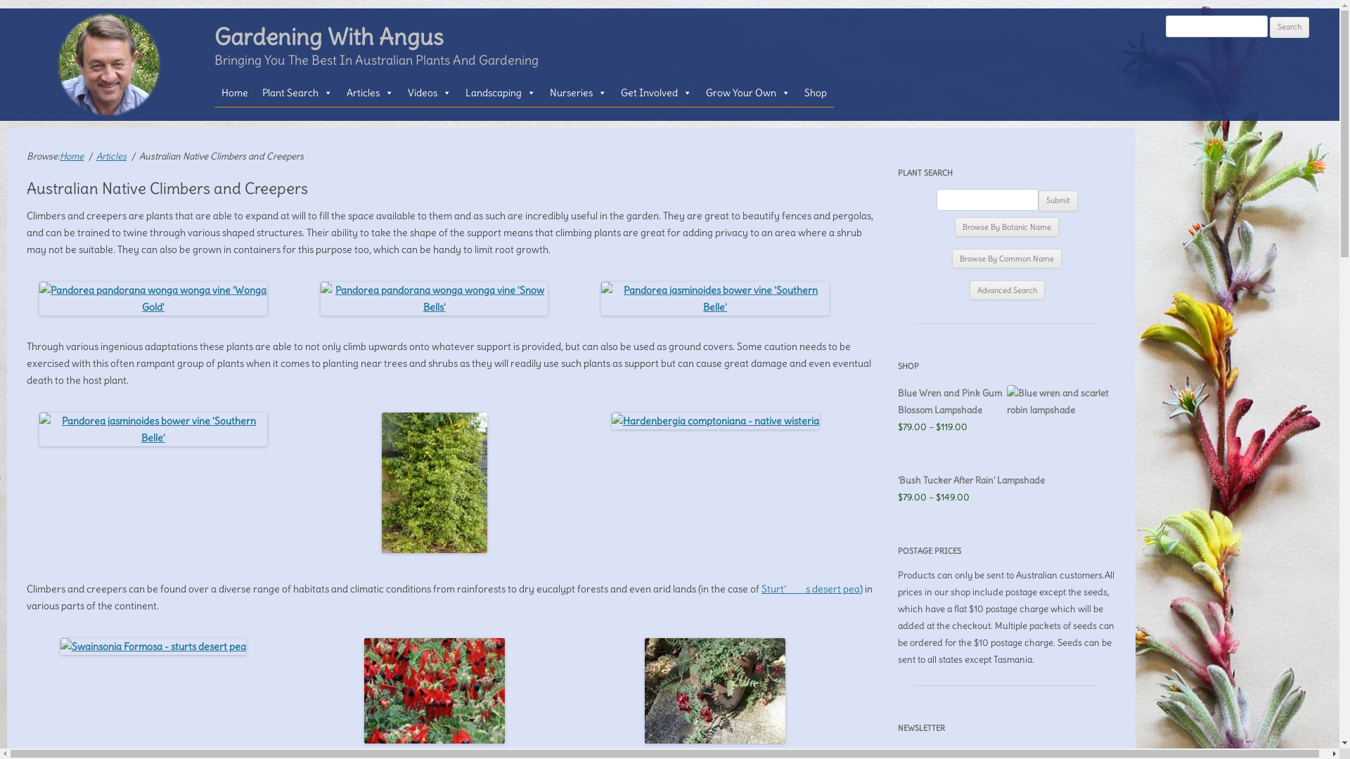  I want to click on Grow Your Own, so click(748, 93).